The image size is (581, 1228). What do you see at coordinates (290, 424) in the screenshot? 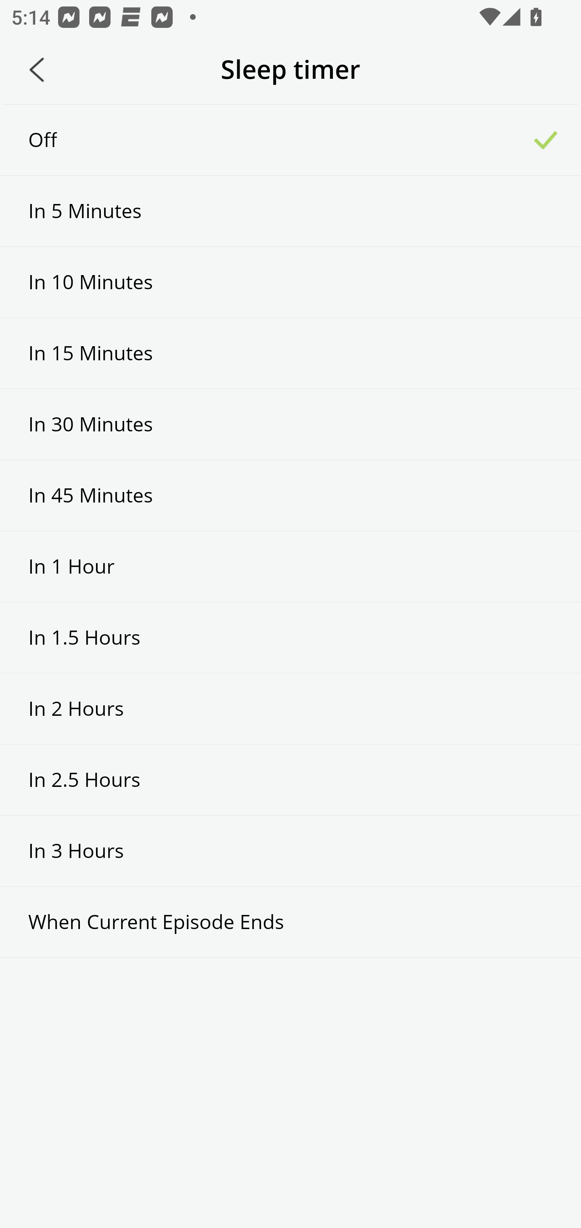
I see `In 30 Minutes` at bounding box center [290, 424].